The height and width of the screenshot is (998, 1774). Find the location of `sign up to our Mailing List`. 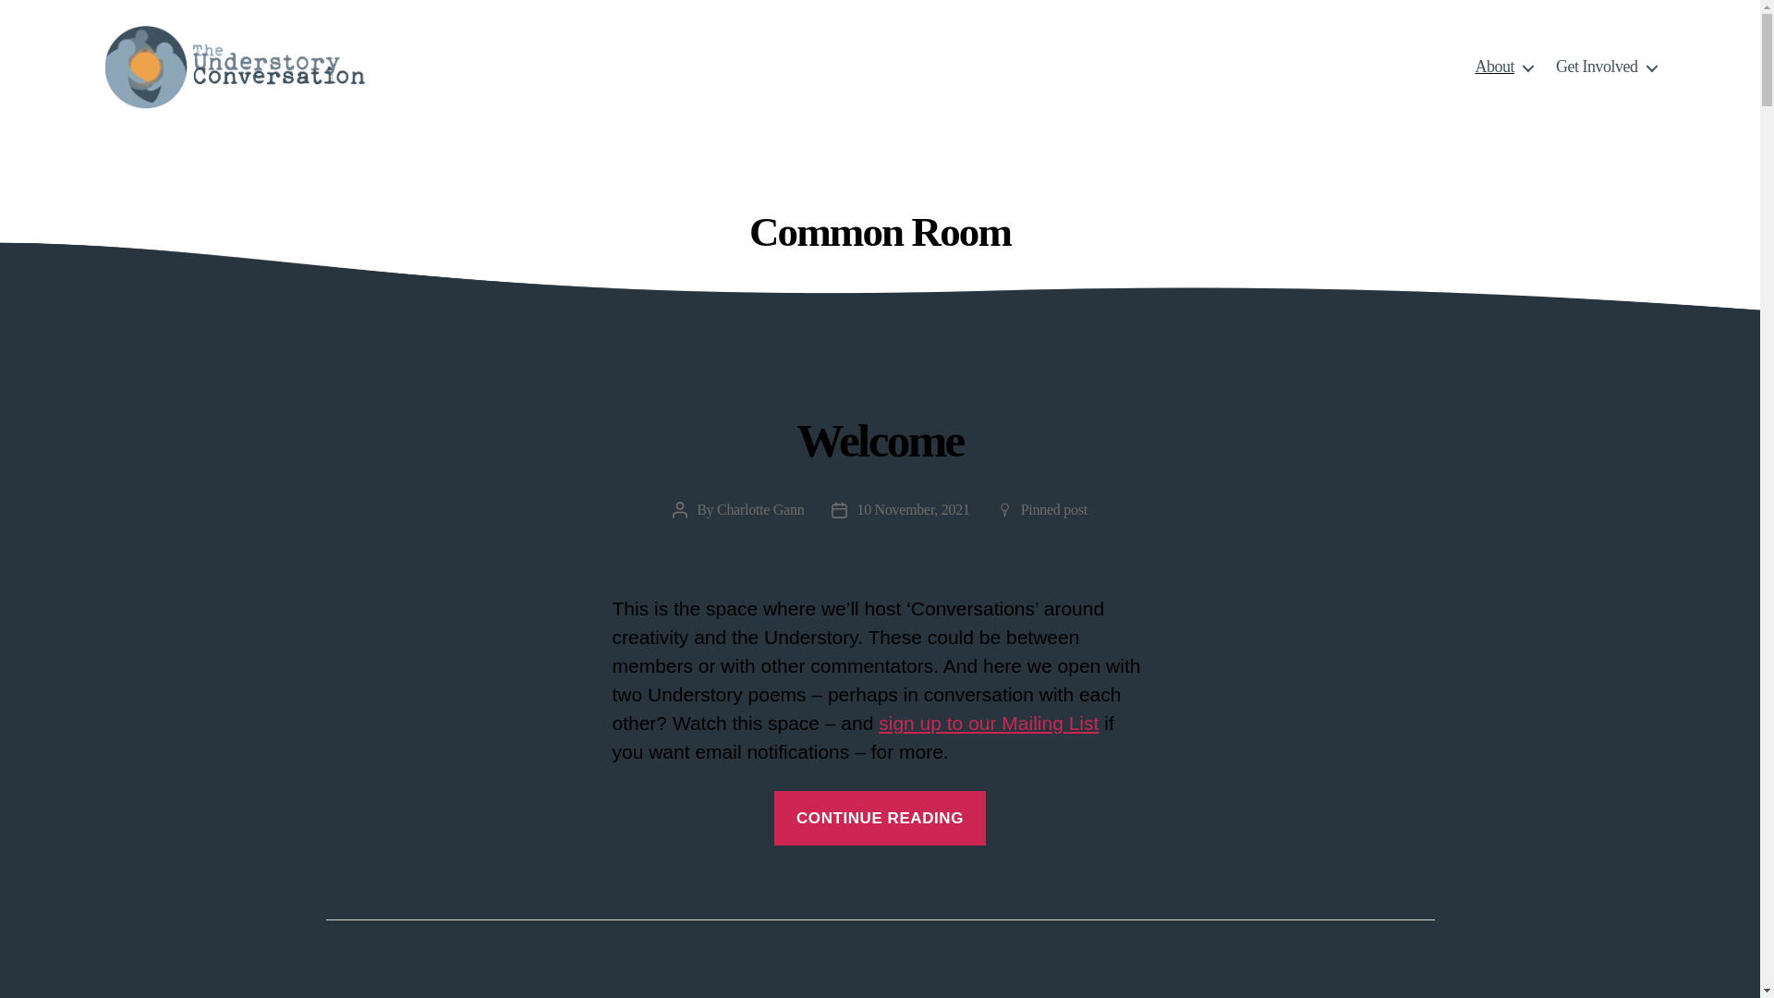

sign up to our Mailing List is located at coordinates (988, 723).